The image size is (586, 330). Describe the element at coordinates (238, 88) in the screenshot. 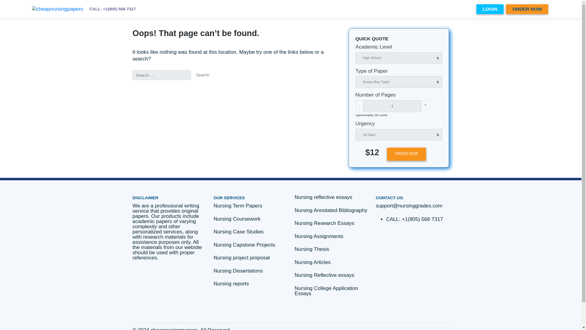

I see `Search` at that location.